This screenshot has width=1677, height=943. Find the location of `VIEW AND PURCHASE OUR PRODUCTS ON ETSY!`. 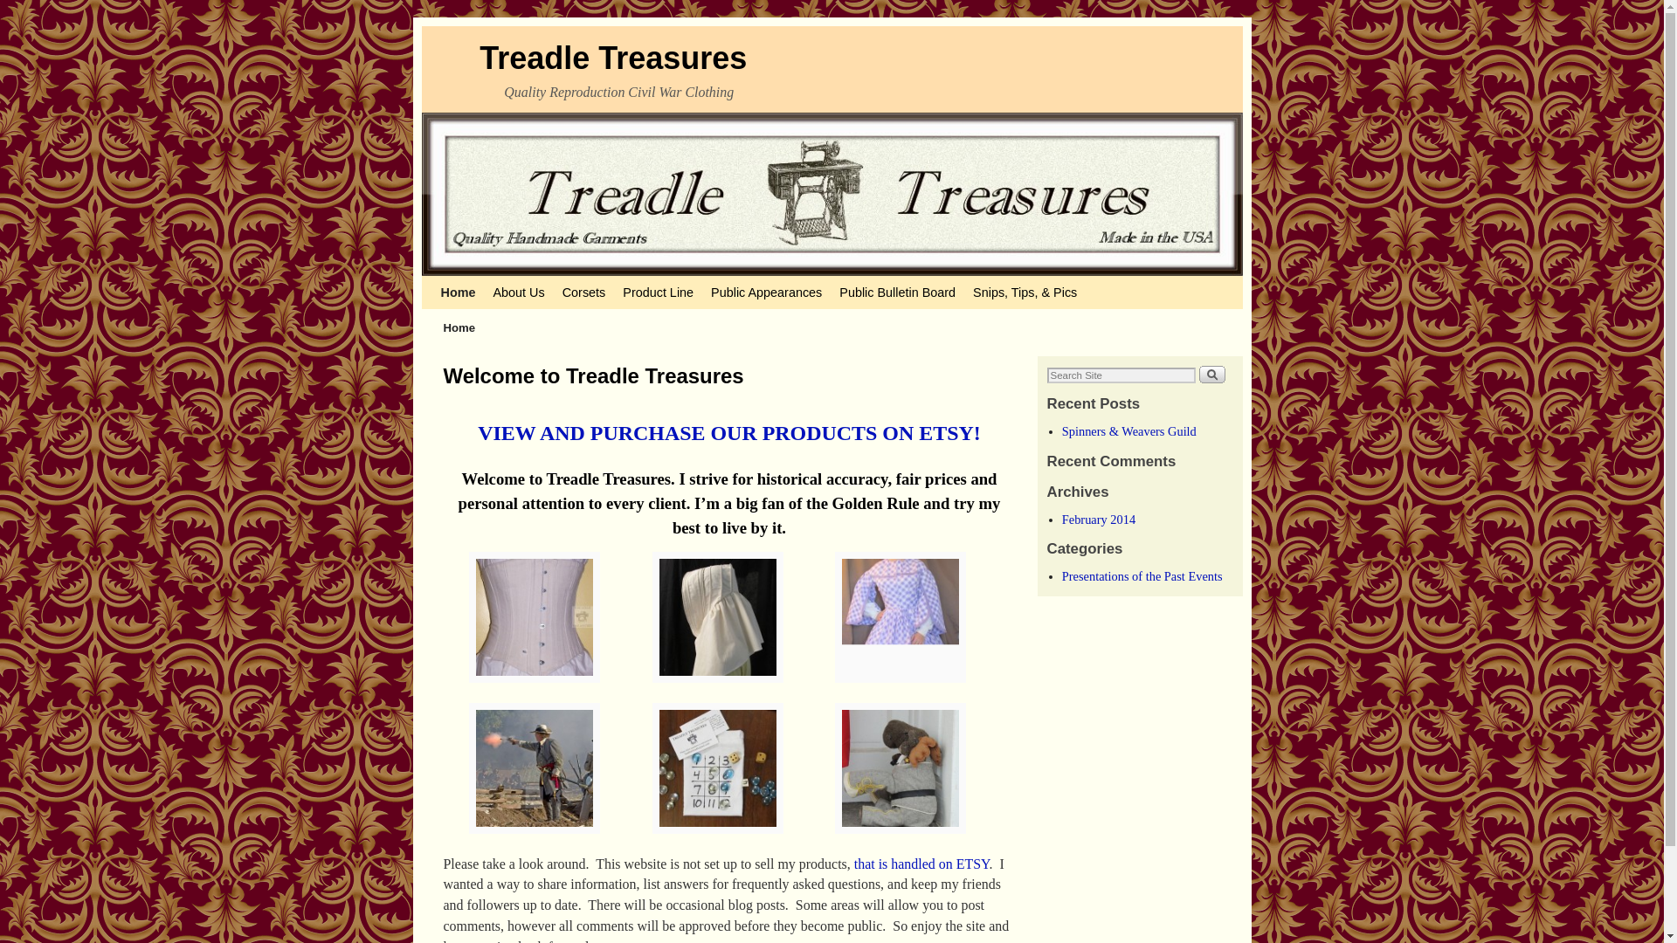

VIEW AND PURCHASE OUR PRODUCTS ON ETSY! is located at coordinates (728, 432).